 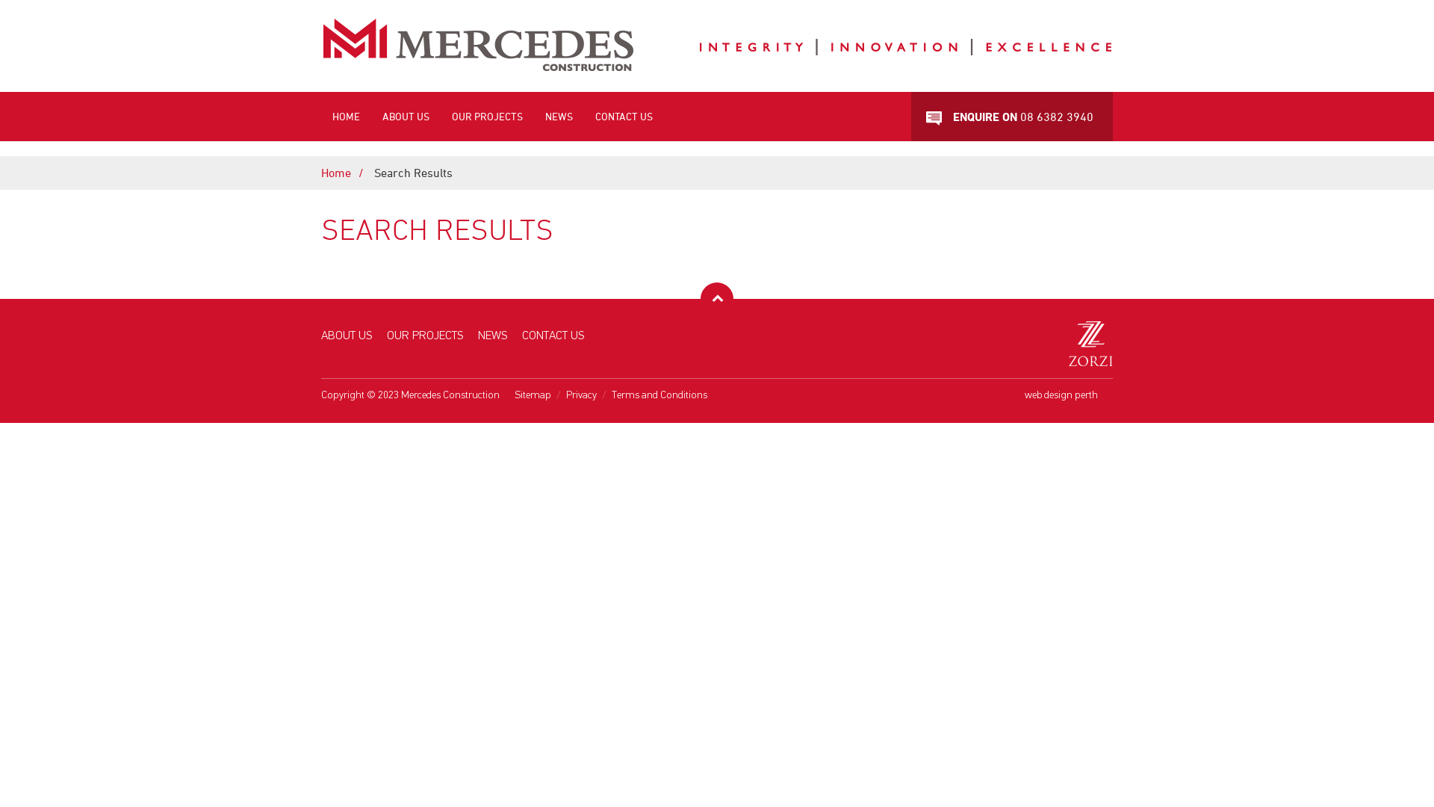 I want to click on Zorzi, so click(x=1090, y=362).